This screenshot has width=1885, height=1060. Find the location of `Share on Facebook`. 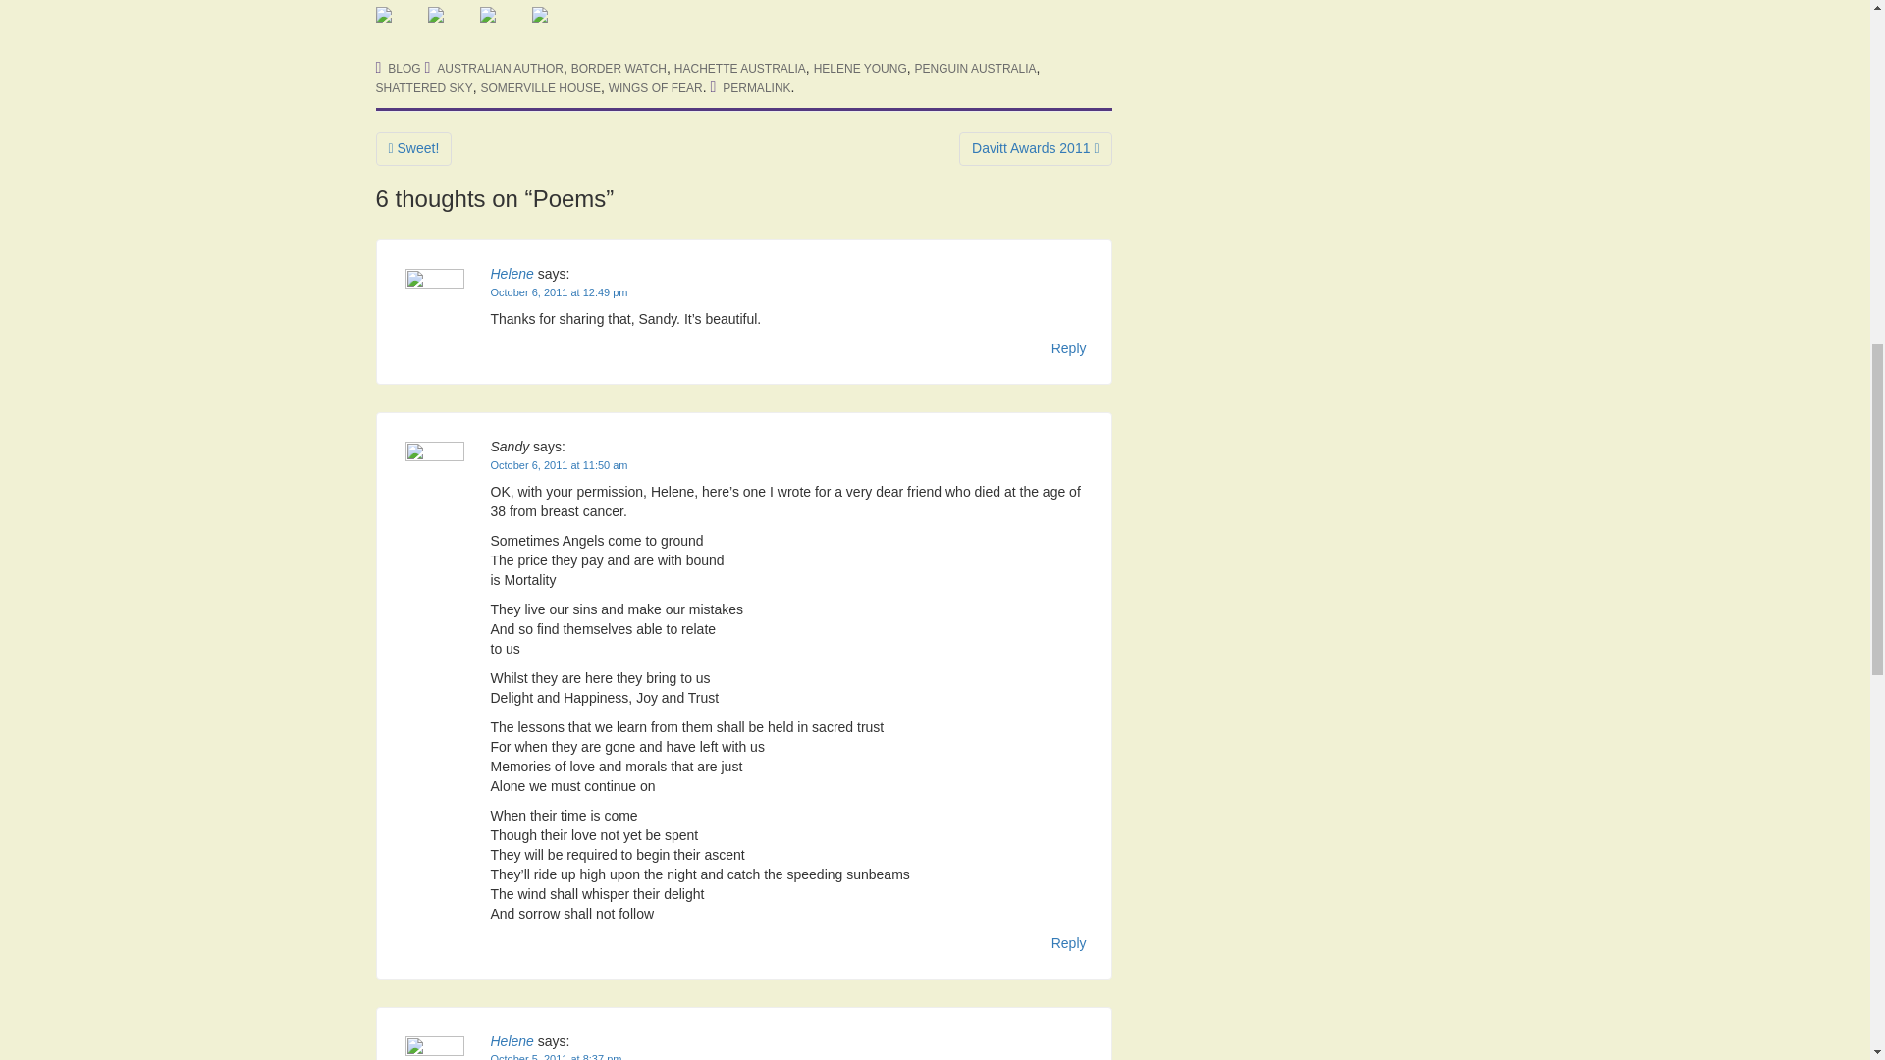

Share on Facebook is located at coordinates (383, 14).